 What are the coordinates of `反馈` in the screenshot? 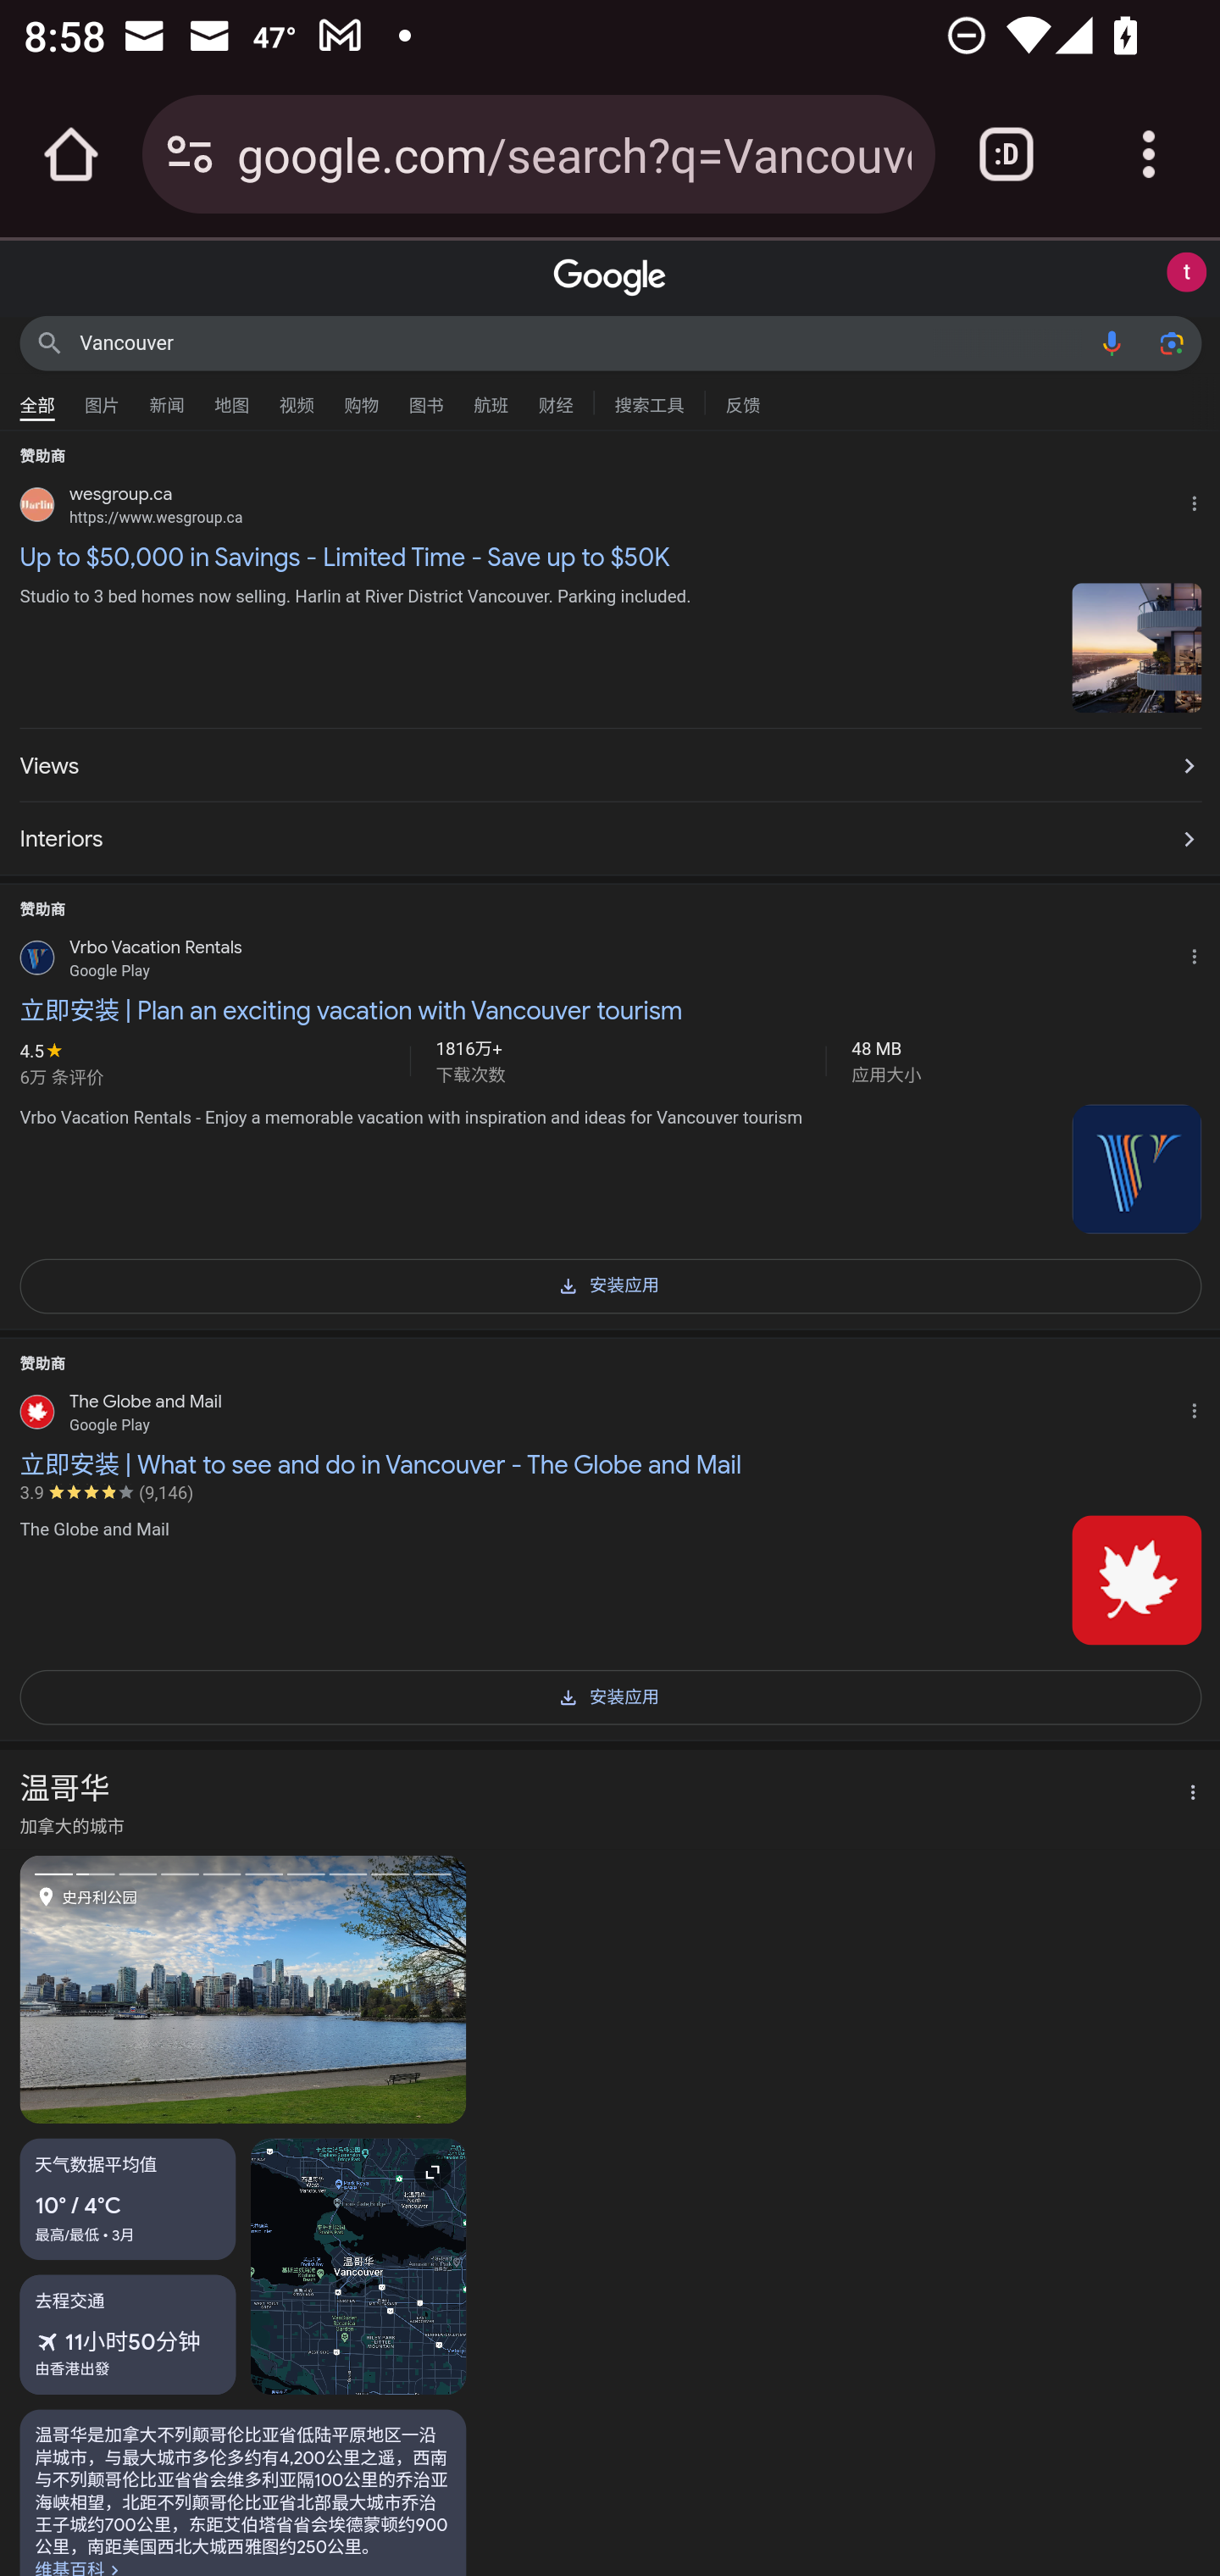 It's located at (742, 402).